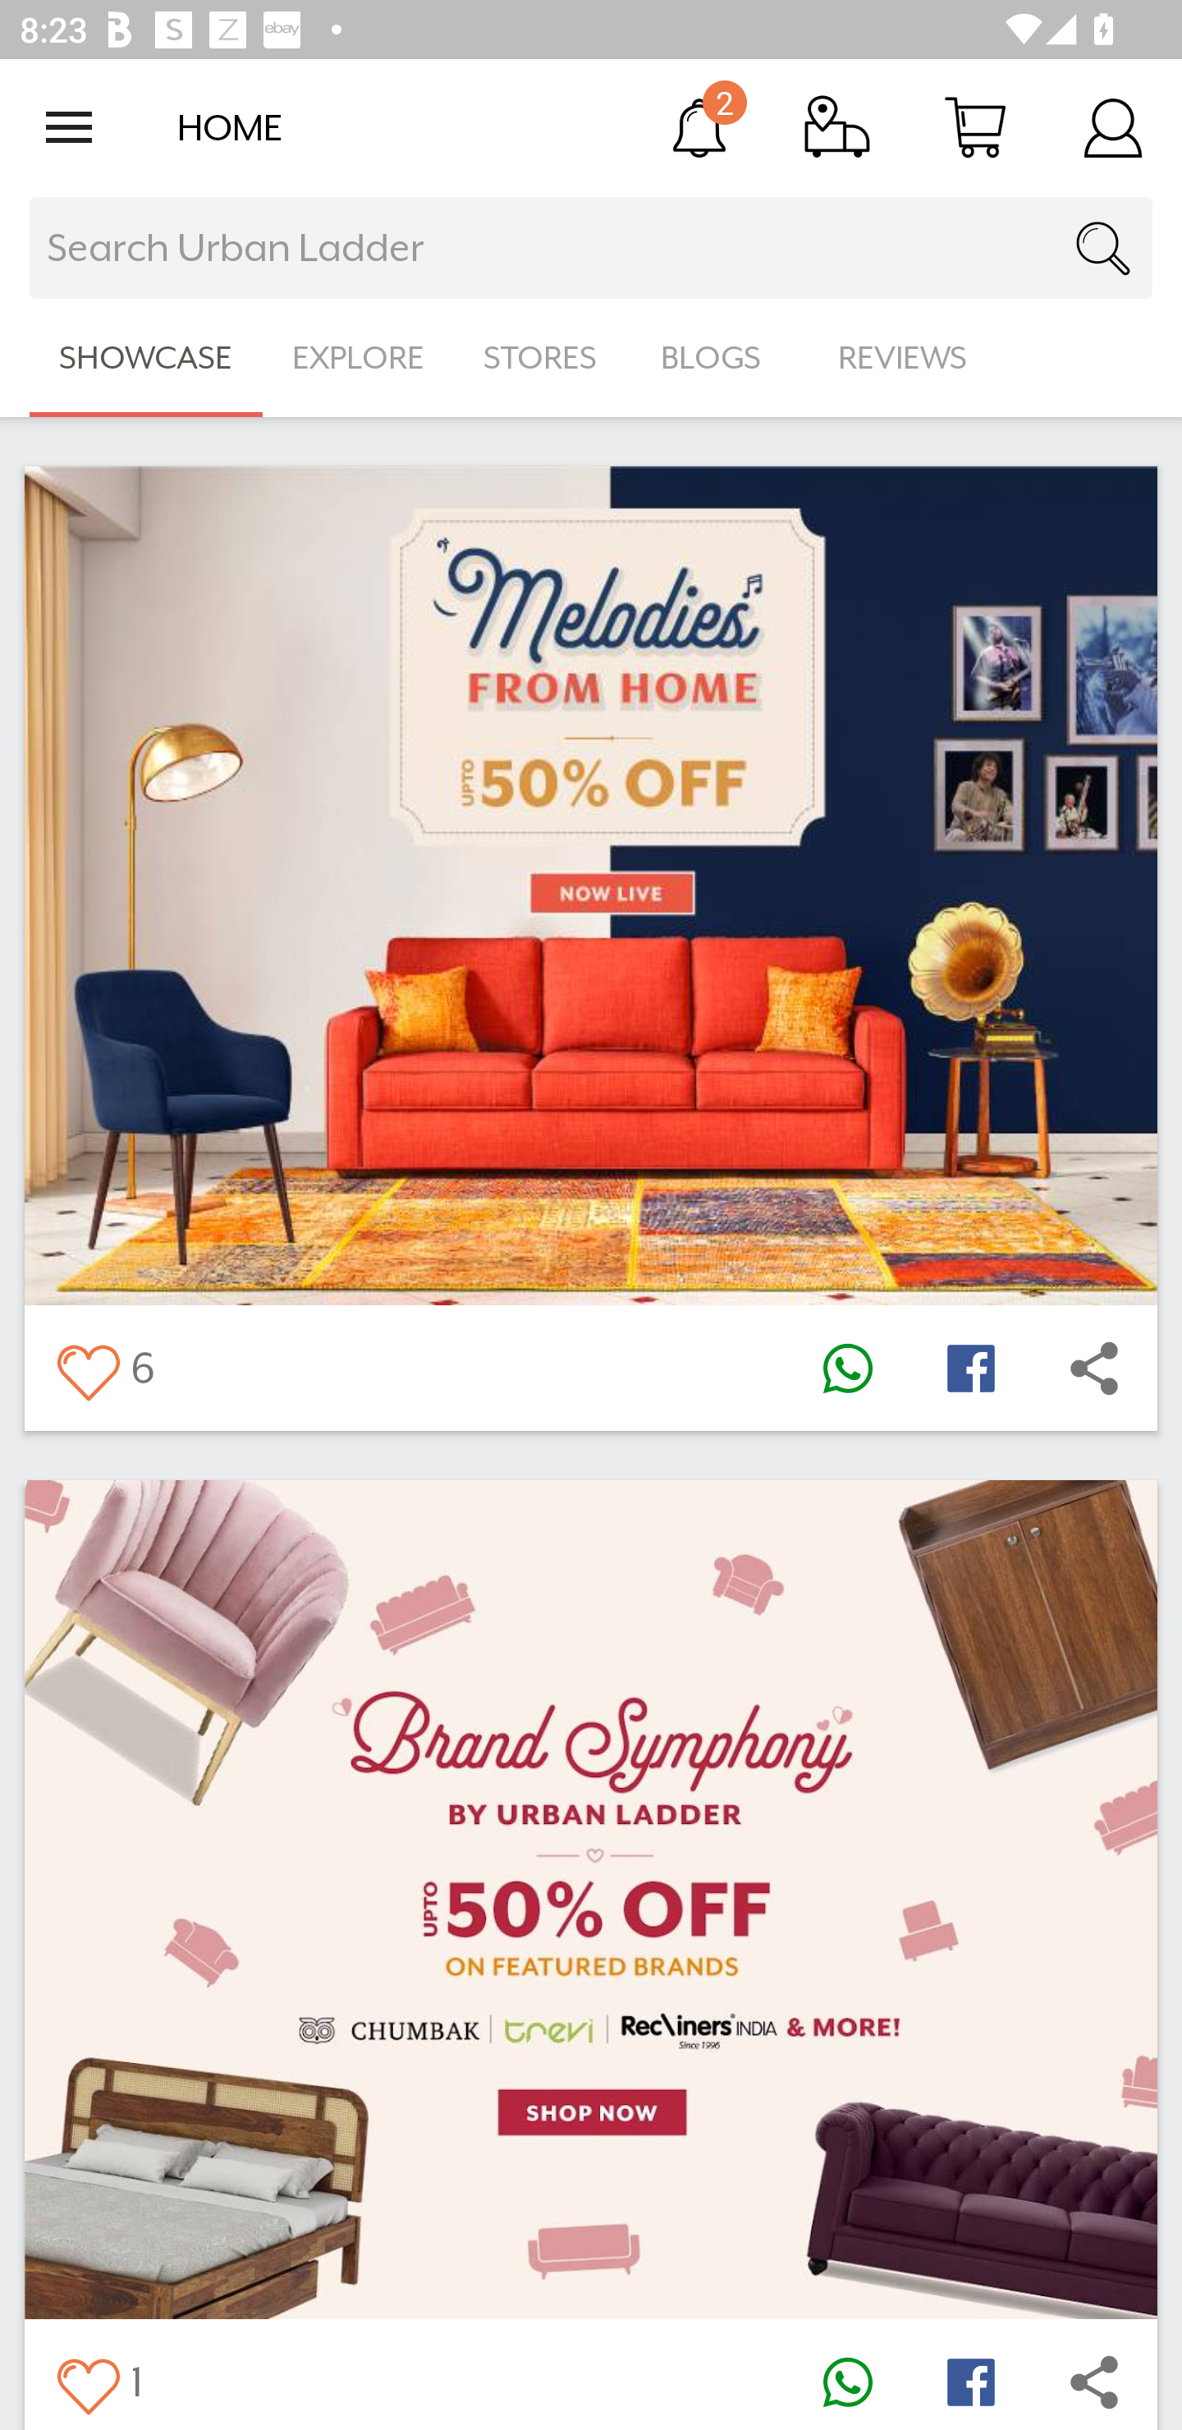 Image resolution: width=1182 pixels, height=2430 pixels. I want to click on Track Order, so click(837, 126).